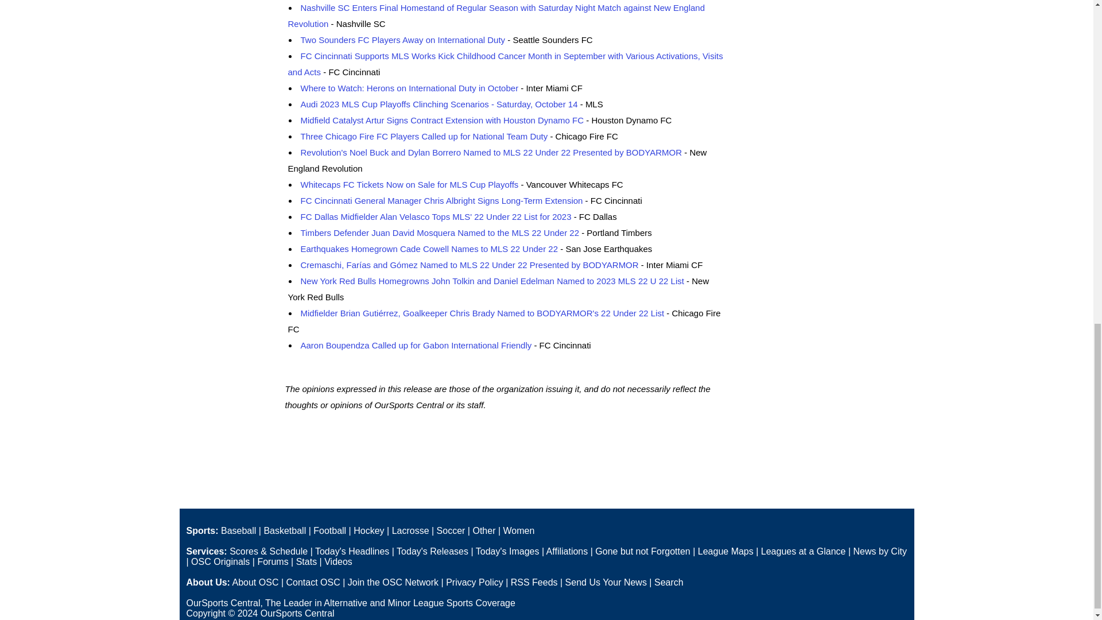 The image size is (1102, 620). I want to click on Send Us Your News, so click(606, 582).